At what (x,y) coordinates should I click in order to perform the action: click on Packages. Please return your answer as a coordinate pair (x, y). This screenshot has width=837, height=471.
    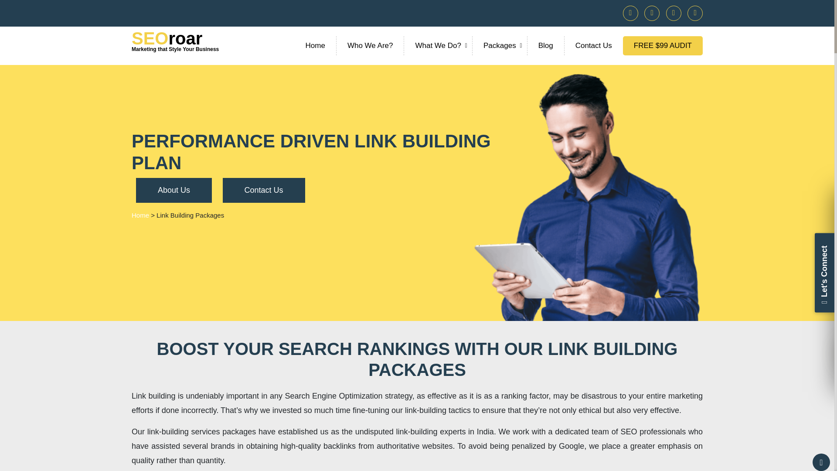
    Looking at the image, I should click on (593, 46).